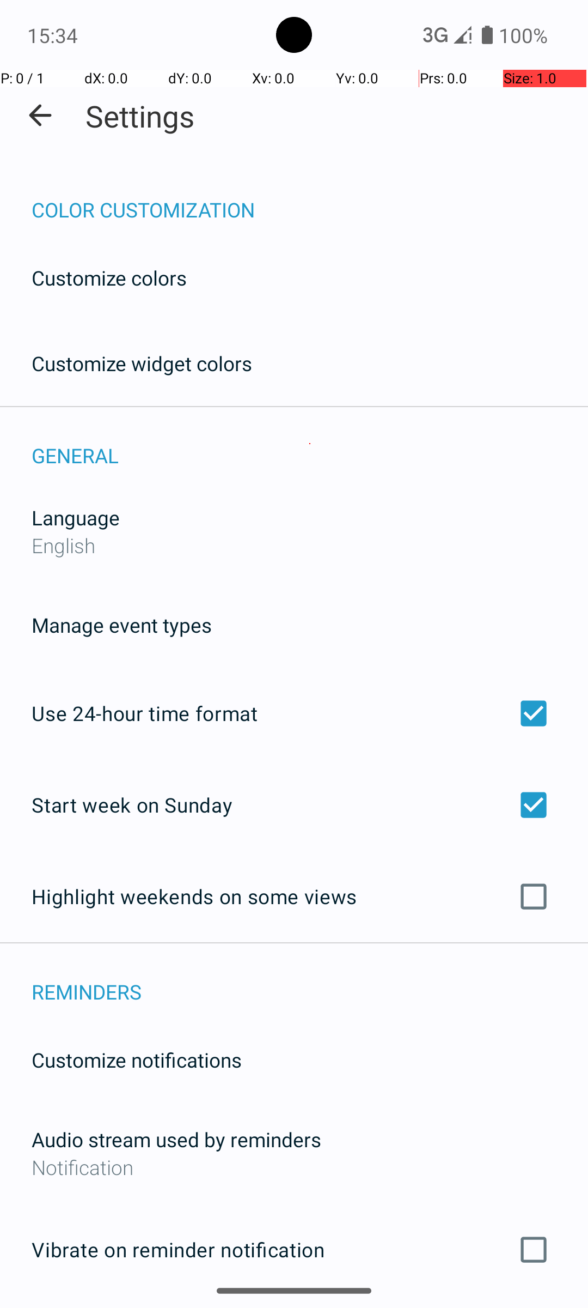 This screenshot has height=1308, width=588. I want to click on English, so click(63, 545).